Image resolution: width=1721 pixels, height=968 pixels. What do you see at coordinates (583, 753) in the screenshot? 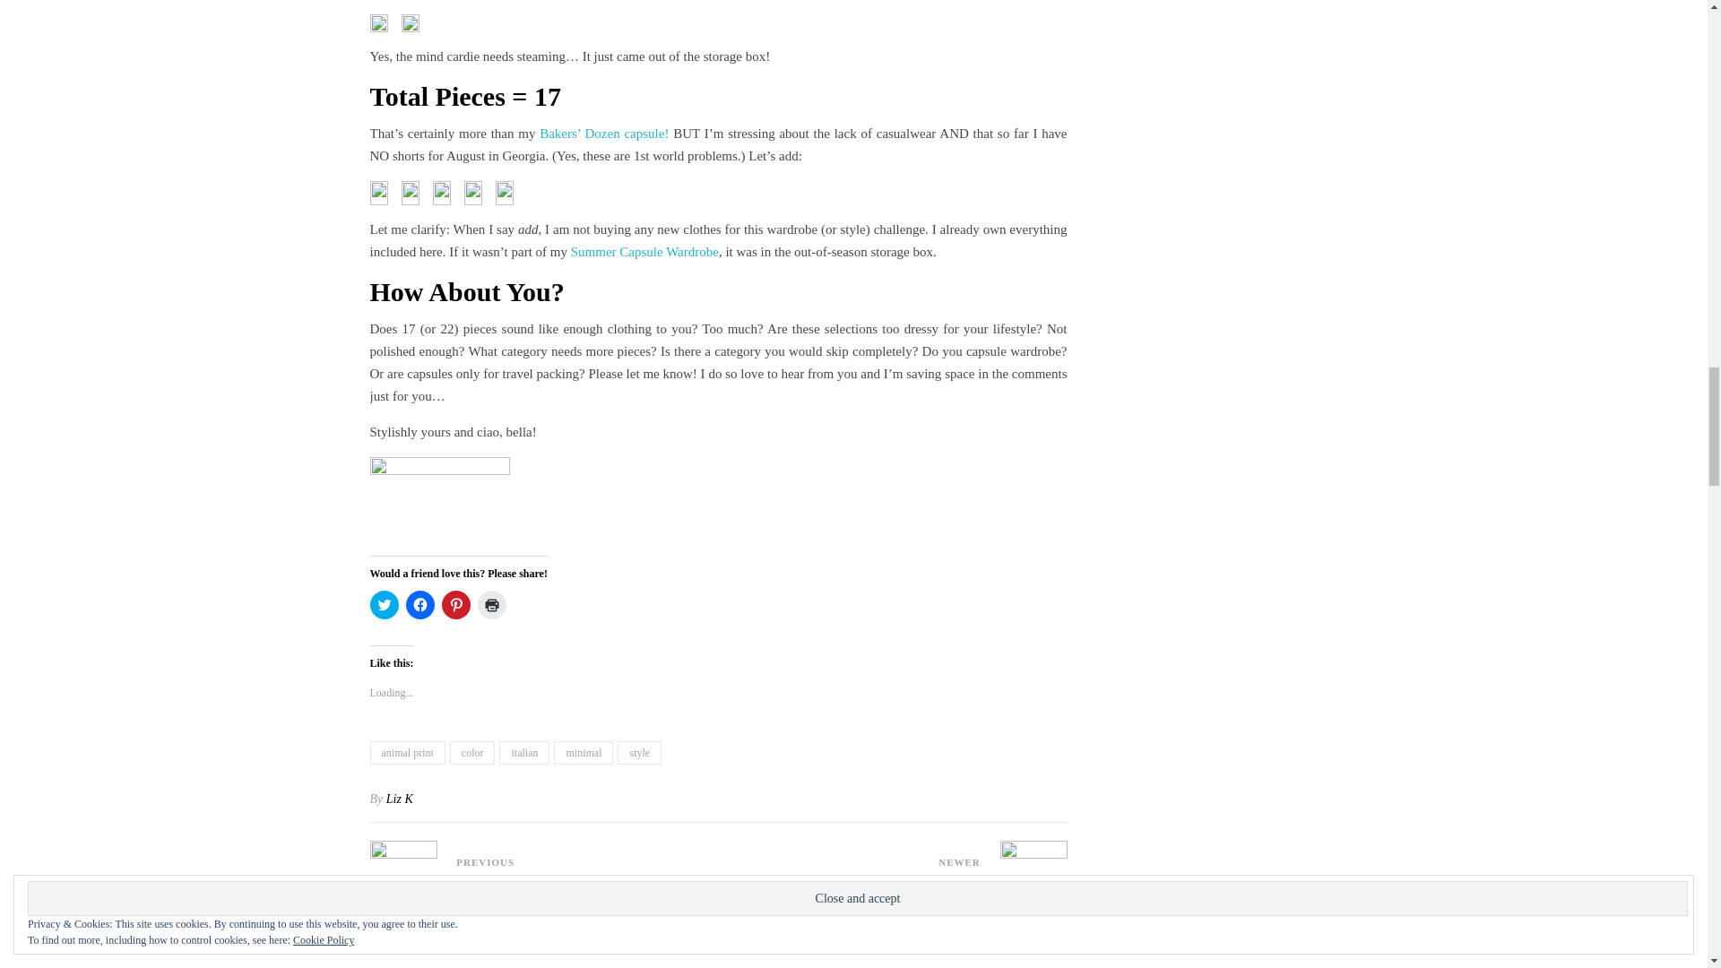
I see `minimal` at bounding box center [583, 753].